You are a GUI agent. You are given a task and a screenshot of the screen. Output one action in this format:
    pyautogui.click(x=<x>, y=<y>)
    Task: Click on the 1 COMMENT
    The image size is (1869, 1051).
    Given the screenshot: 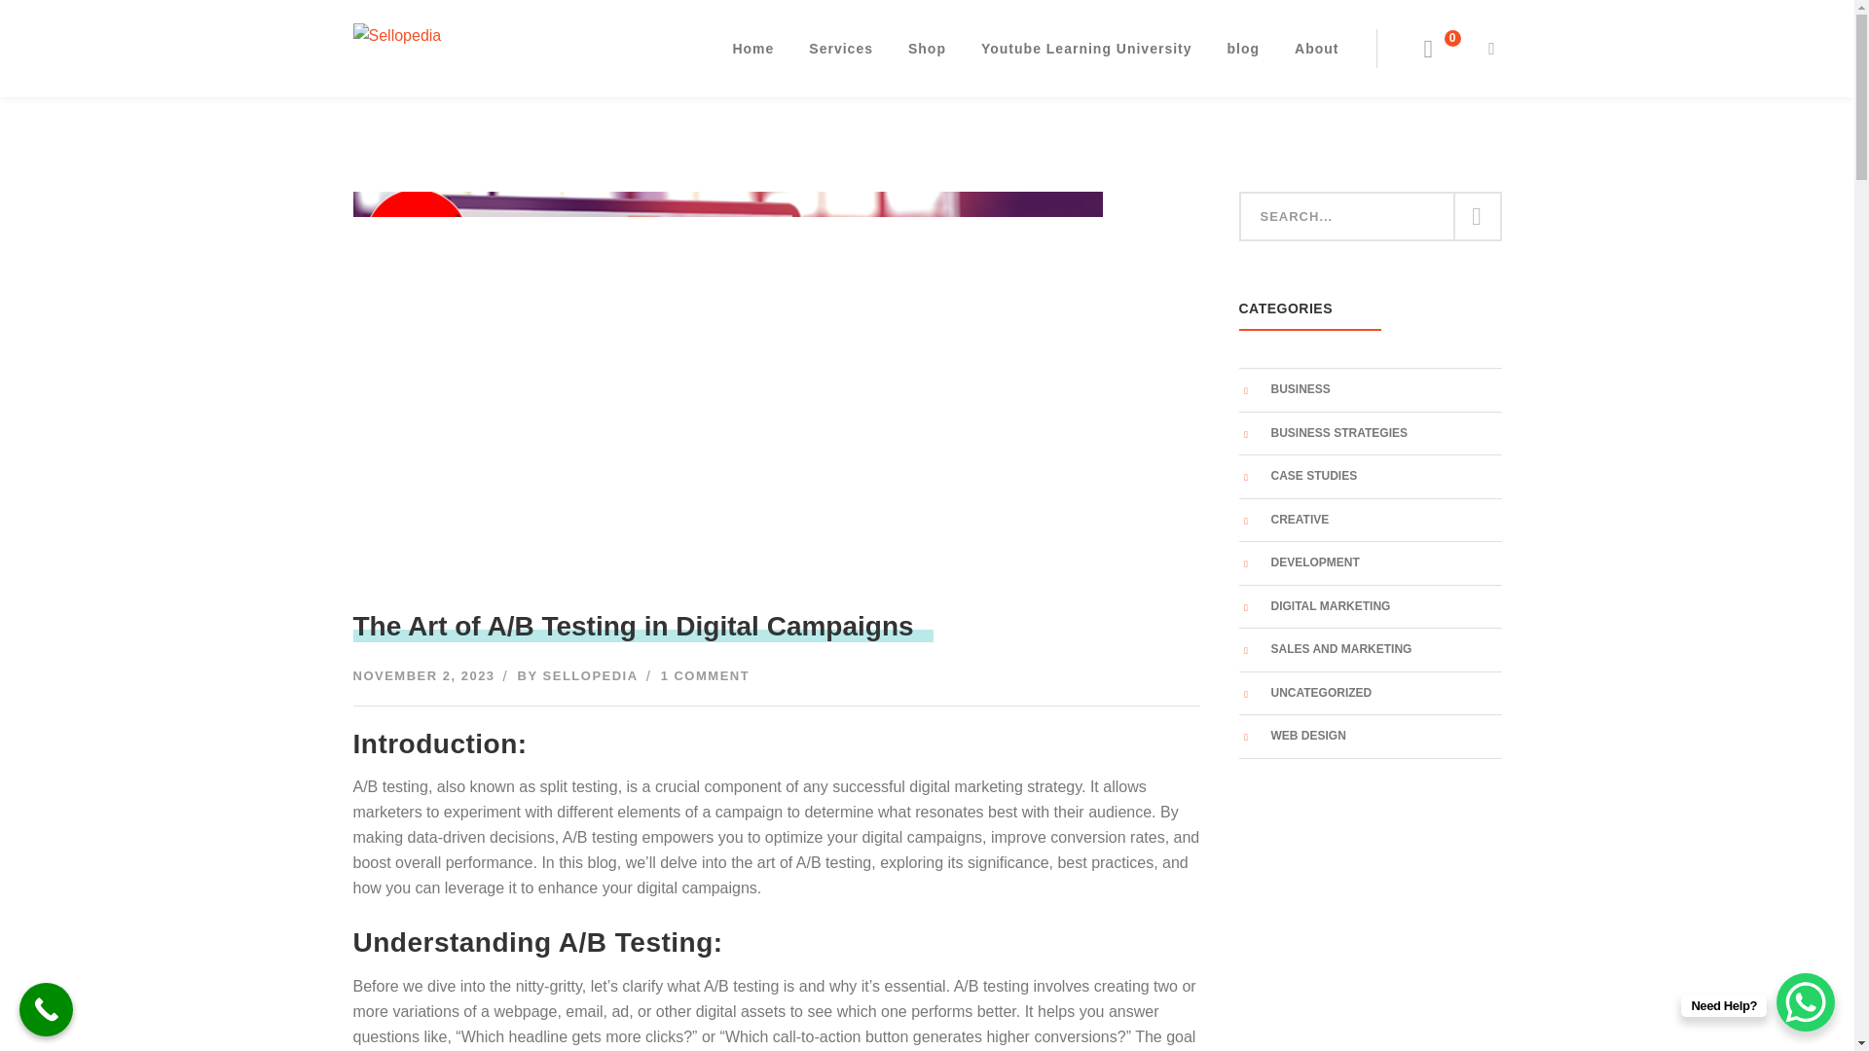 What is the action you would take?
    pyautogui.click(x=706, y=675)
    